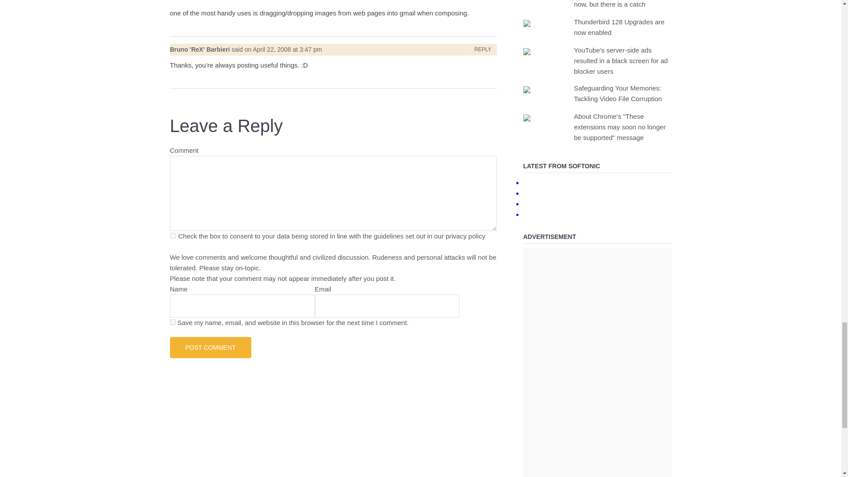 Image resolution: width=848 pixels, height=477 pixels. Describe the element at coordinates (210, 347) in the screenshot. I see `Post Comment` at that location.